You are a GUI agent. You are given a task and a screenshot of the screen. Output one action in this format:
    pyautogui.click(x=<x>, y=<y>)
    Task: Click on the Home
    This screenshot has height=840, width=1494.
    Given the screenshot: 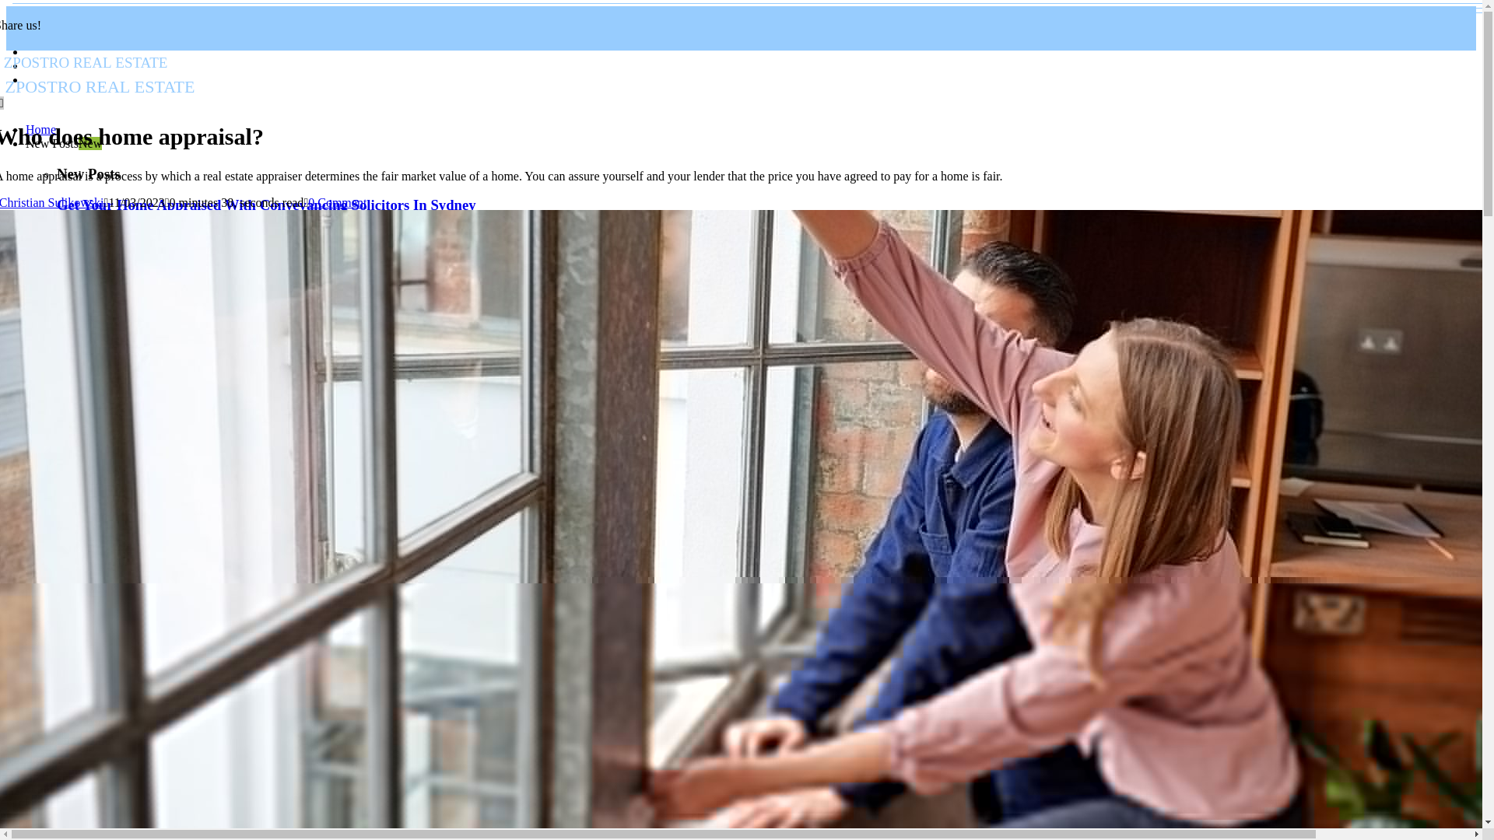 What is the action you would take?
    pyautogui.click(x=336, y=202)
    